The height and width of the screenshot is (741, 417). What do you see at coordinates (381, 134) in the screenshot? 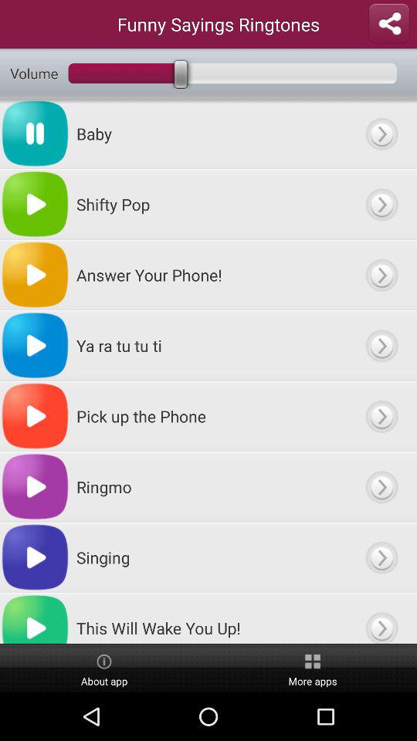
I see `play option` at bounding box center [381, 134].